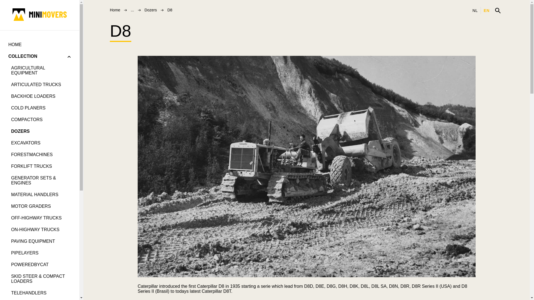  I want to click on FORESTMACHINES, so click(41, 154).